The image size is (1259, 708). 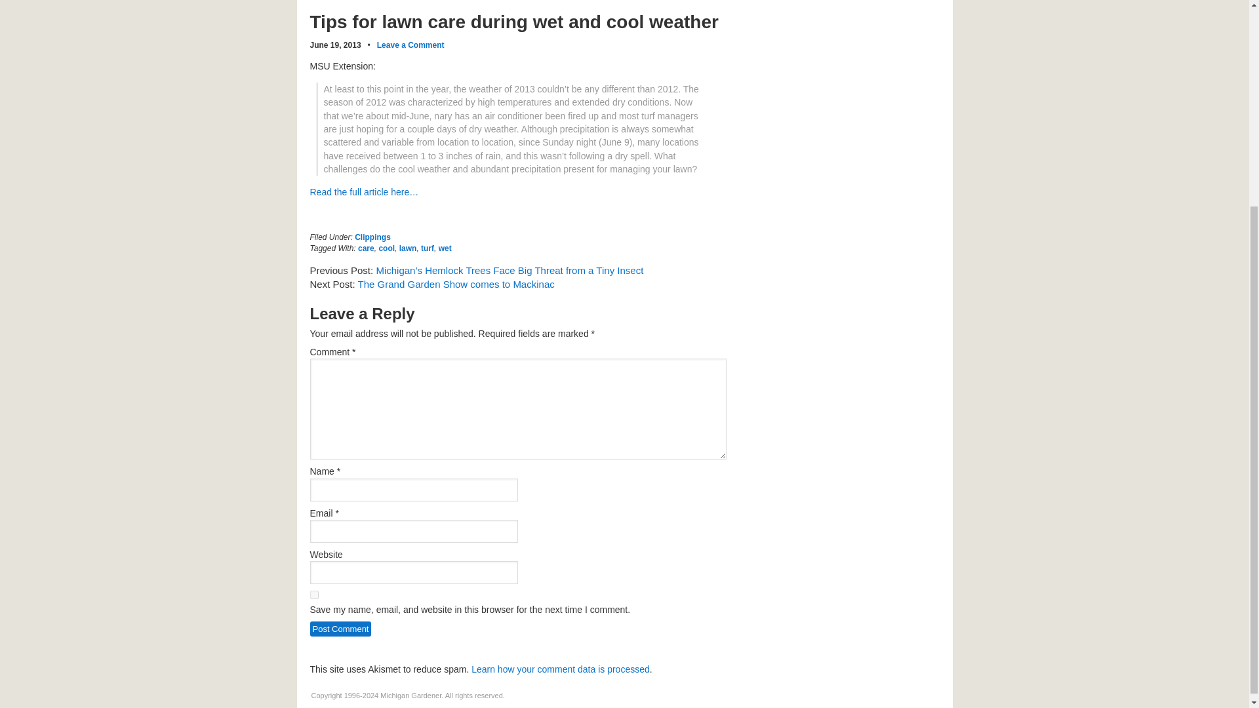 I want to click on yes, so click(x=313, y=594).